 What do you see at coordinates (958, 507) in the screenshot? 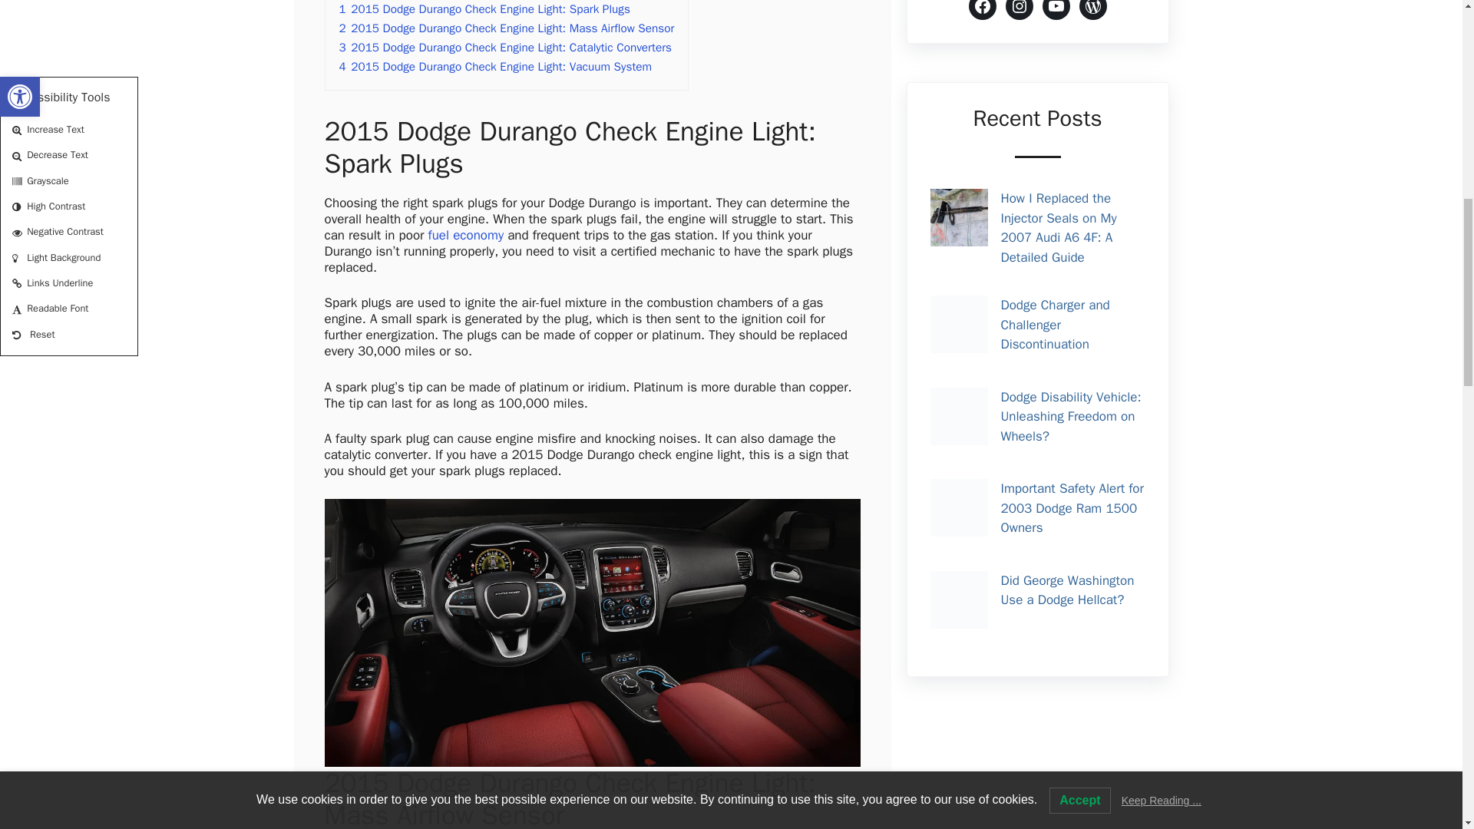
I see `Important Safety Alert for 2003 Dodge Ram 1500 Owners 7` at bounding box center [958, 507].